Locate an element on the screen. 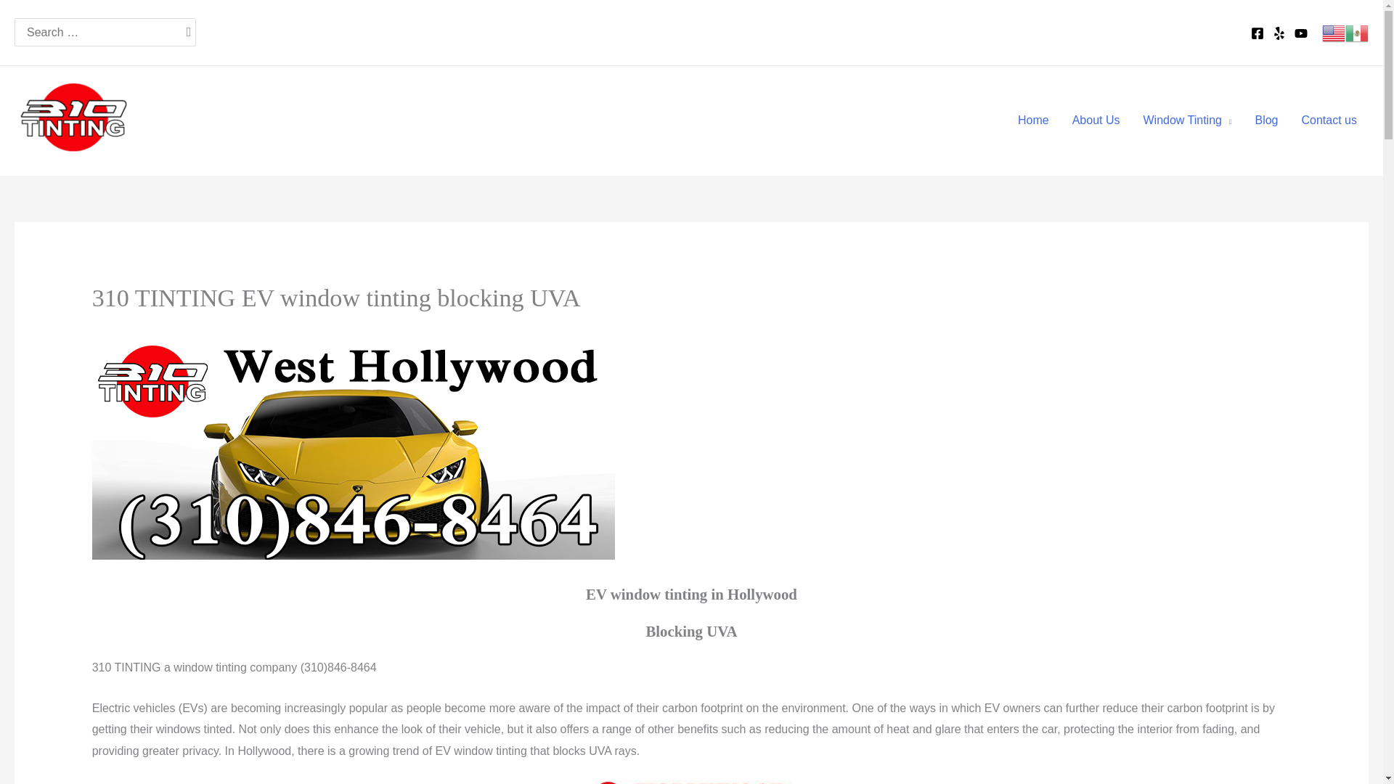 The height and width of the screenshot is (784, 1394). English is located at coordinates (1333, 32).